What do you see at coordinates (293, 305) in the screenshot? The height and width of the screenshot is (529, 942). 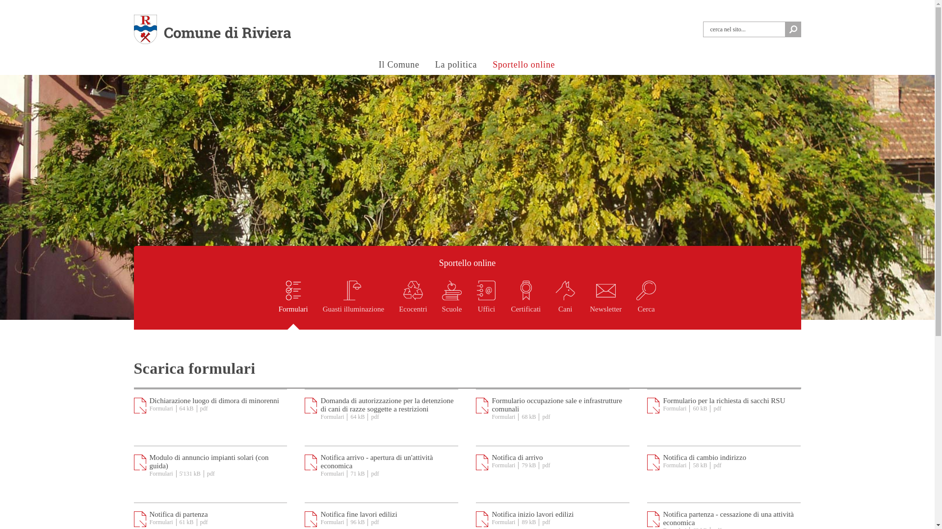 I see `Formulari` at bounding box center [293, 305].